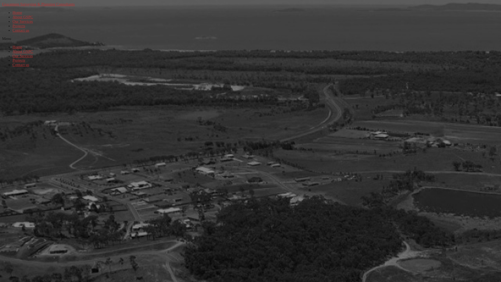 The height and width of the screenshot is (282, 501). I want to click on About GSPC, so click(23, 51).